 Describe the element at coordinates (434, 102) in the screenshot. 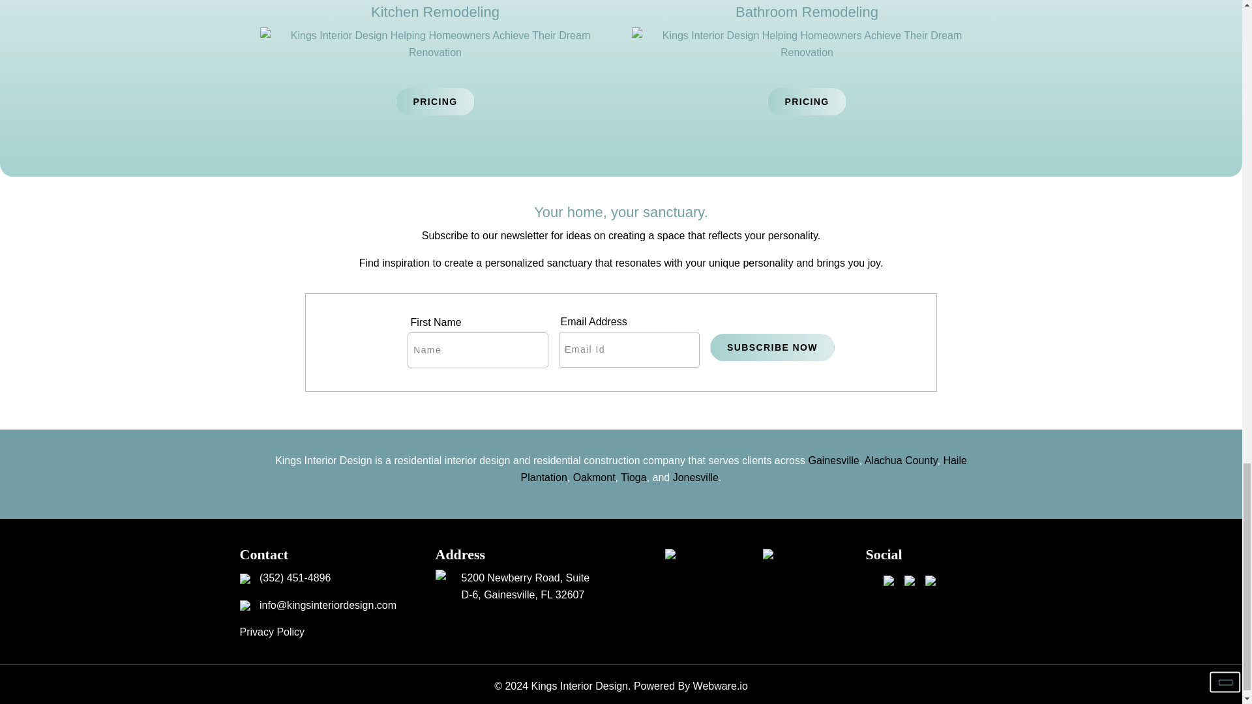

I see `PRICING` at that location.